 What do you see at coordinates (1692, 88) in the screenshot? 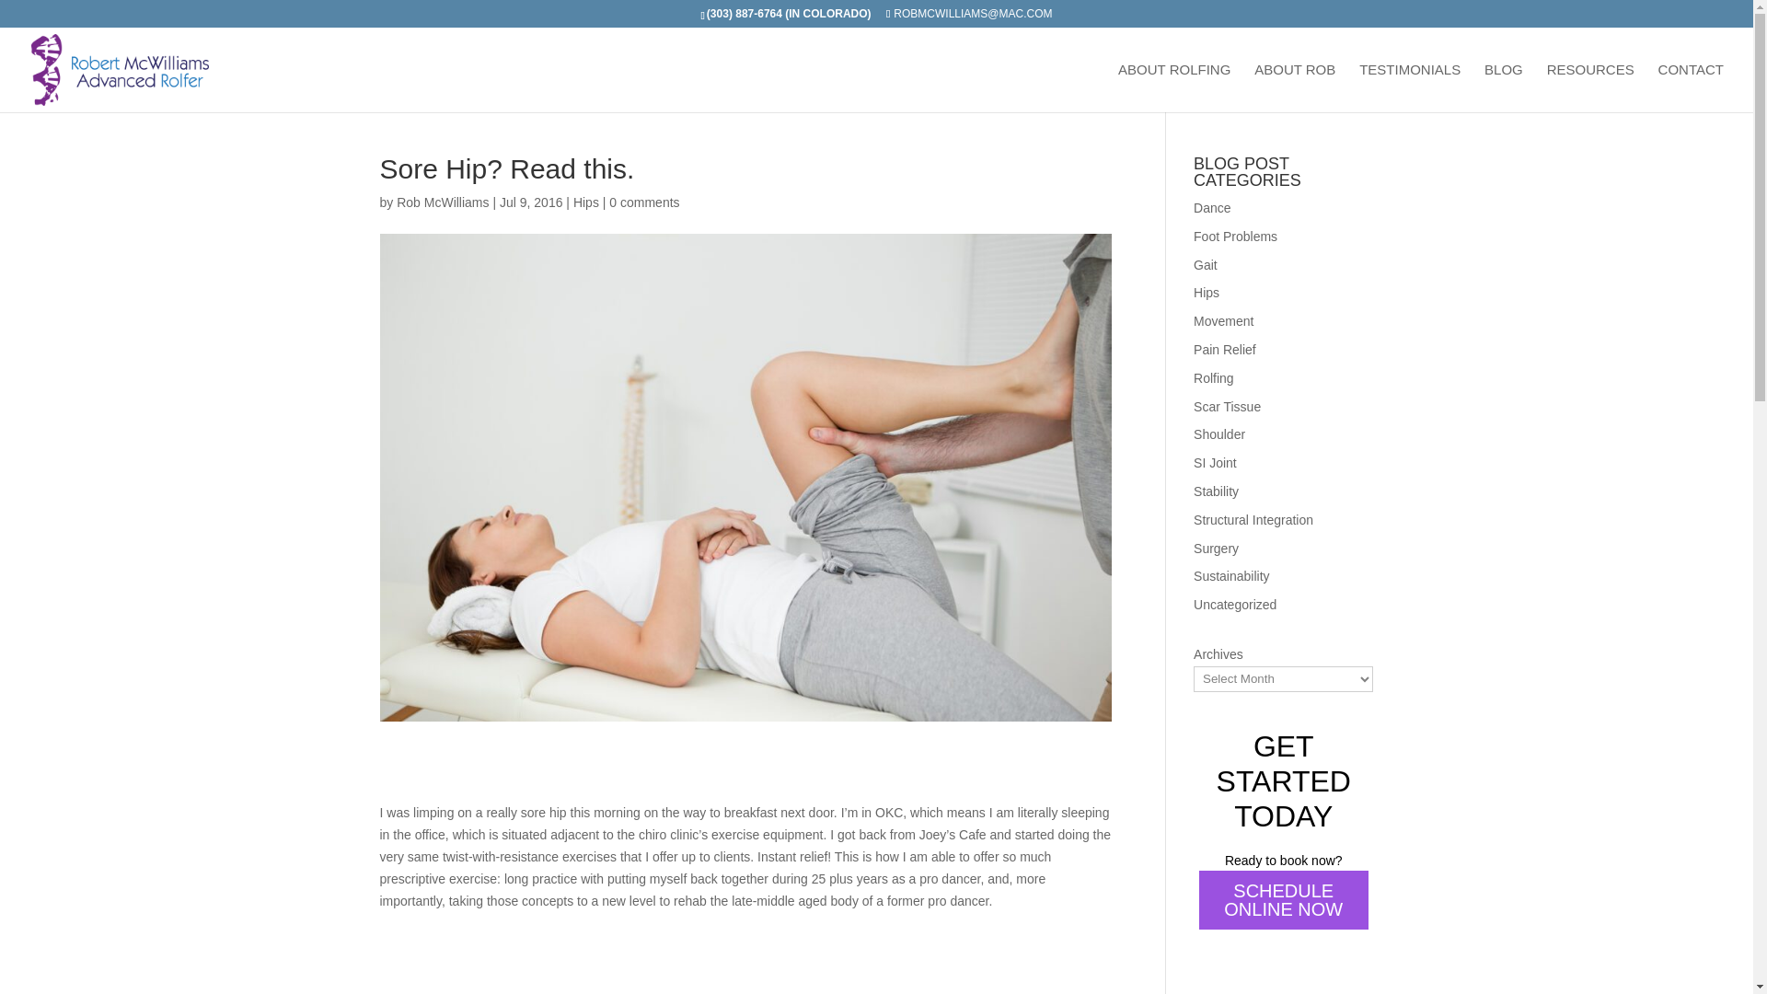
I see `CONTACT` at bounding box center [1692, 88].